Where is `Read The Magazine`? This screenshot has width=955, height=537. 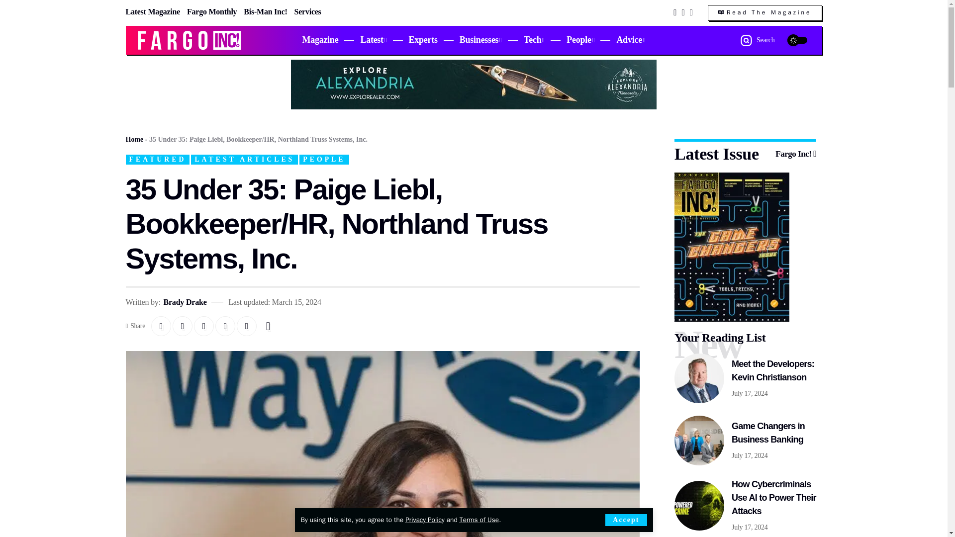 Read The Magazine is located at coordinates (765, 13).